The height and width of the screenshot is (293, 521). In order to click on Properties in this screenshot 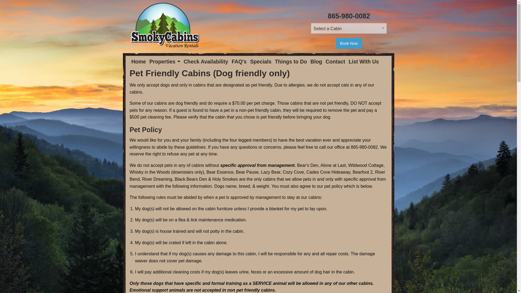, I will do `click(164, 62)`.